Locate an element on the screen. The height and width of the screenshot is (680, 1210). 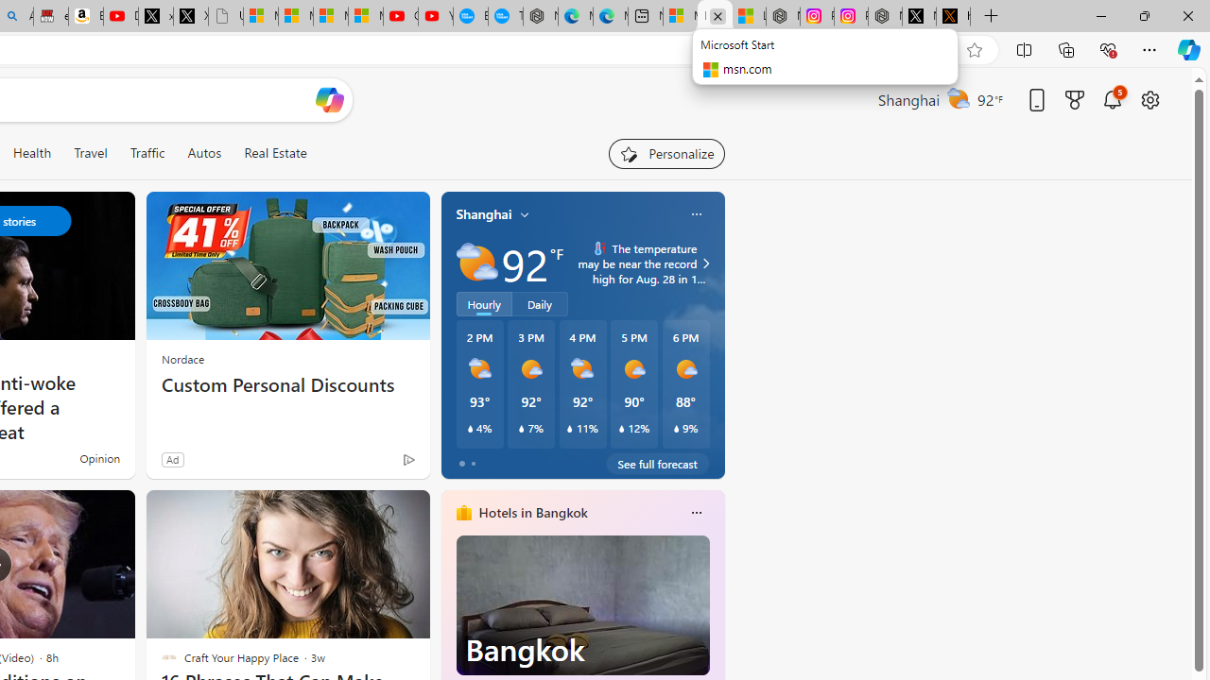
Hotels in Bangkok is located at coordinates (533, 513).